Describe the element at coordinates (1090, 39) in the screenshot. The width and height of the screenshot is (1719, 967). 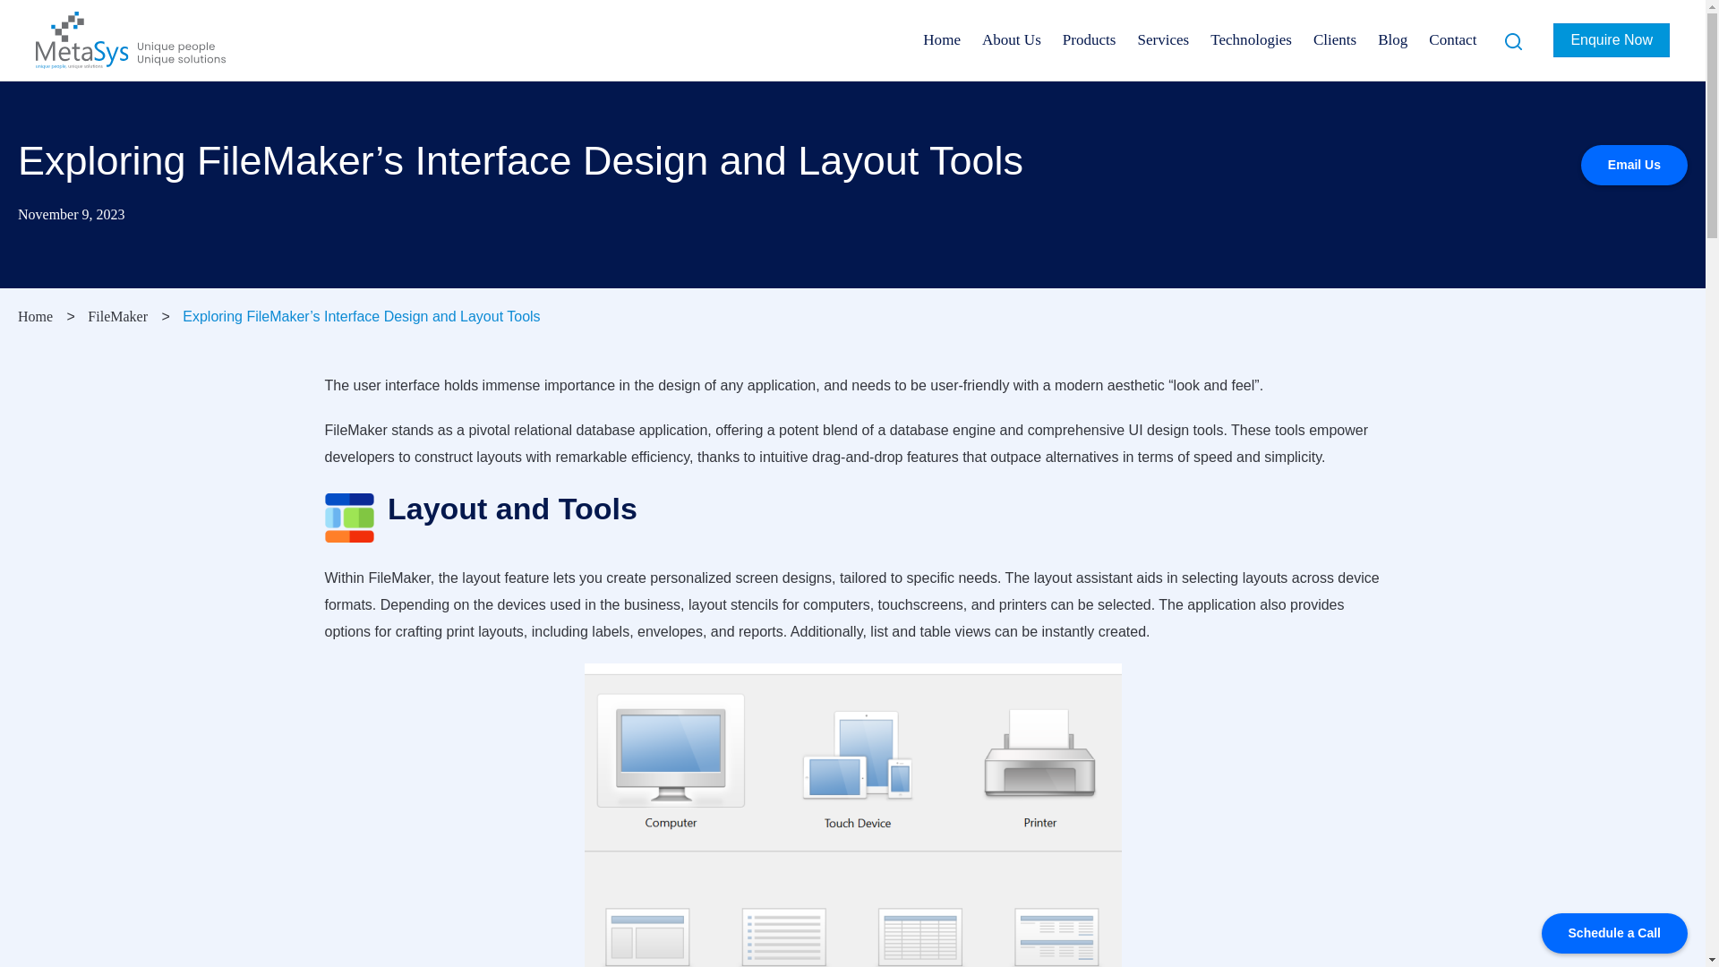
I see `Products` at that location.